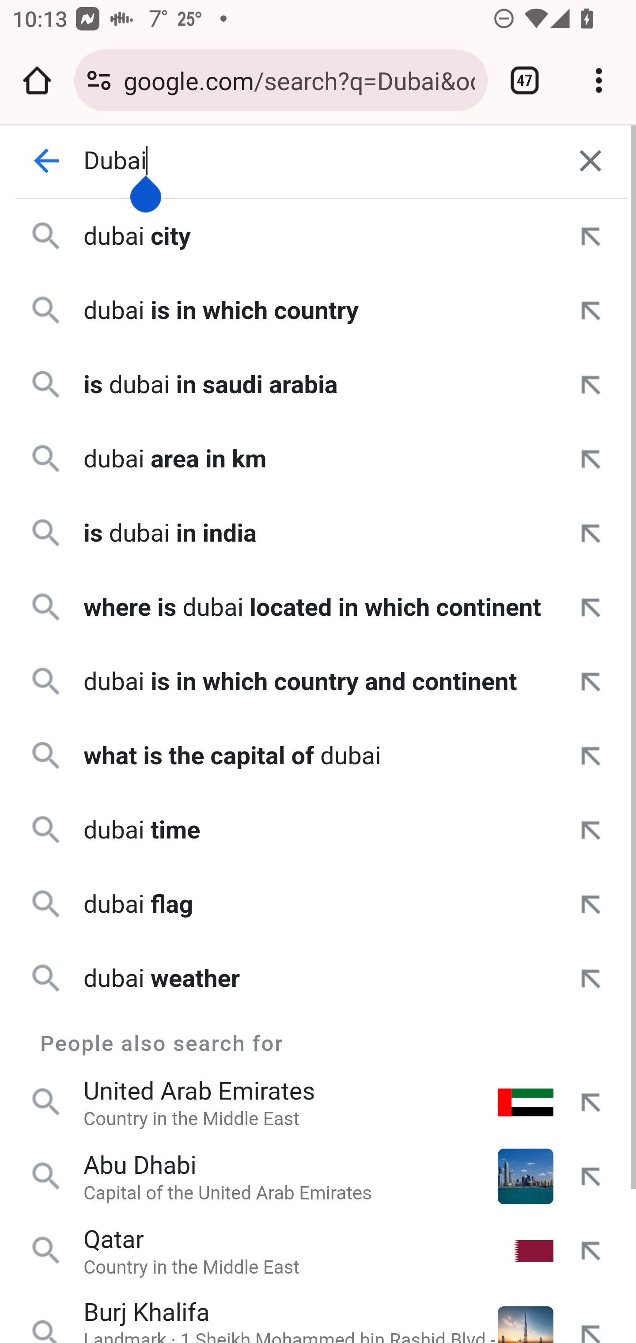  I want to click on Clear Search, so click(591, 161).